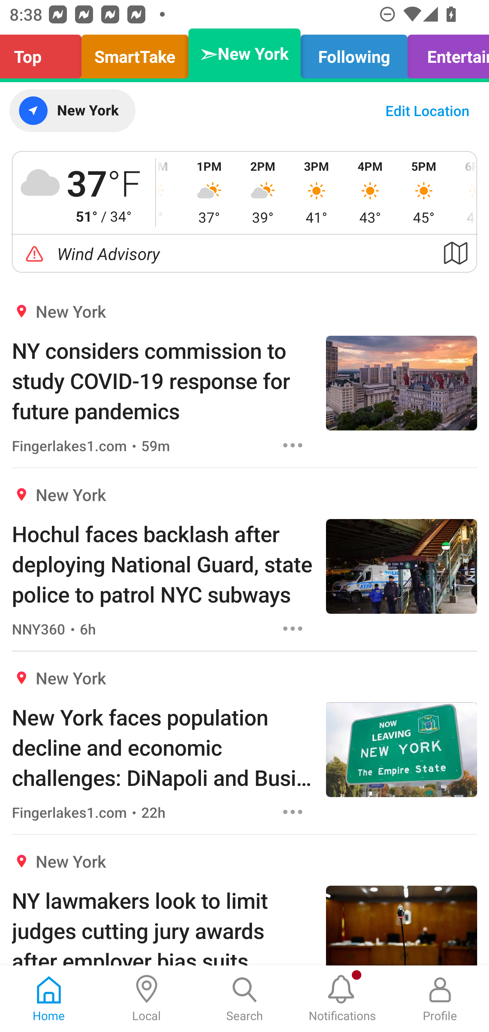 The height and width of the screenshot is (1032, 489). Describe the element at coordinates (427, 111) in the screenshot. I see `Edit Location` at that location.